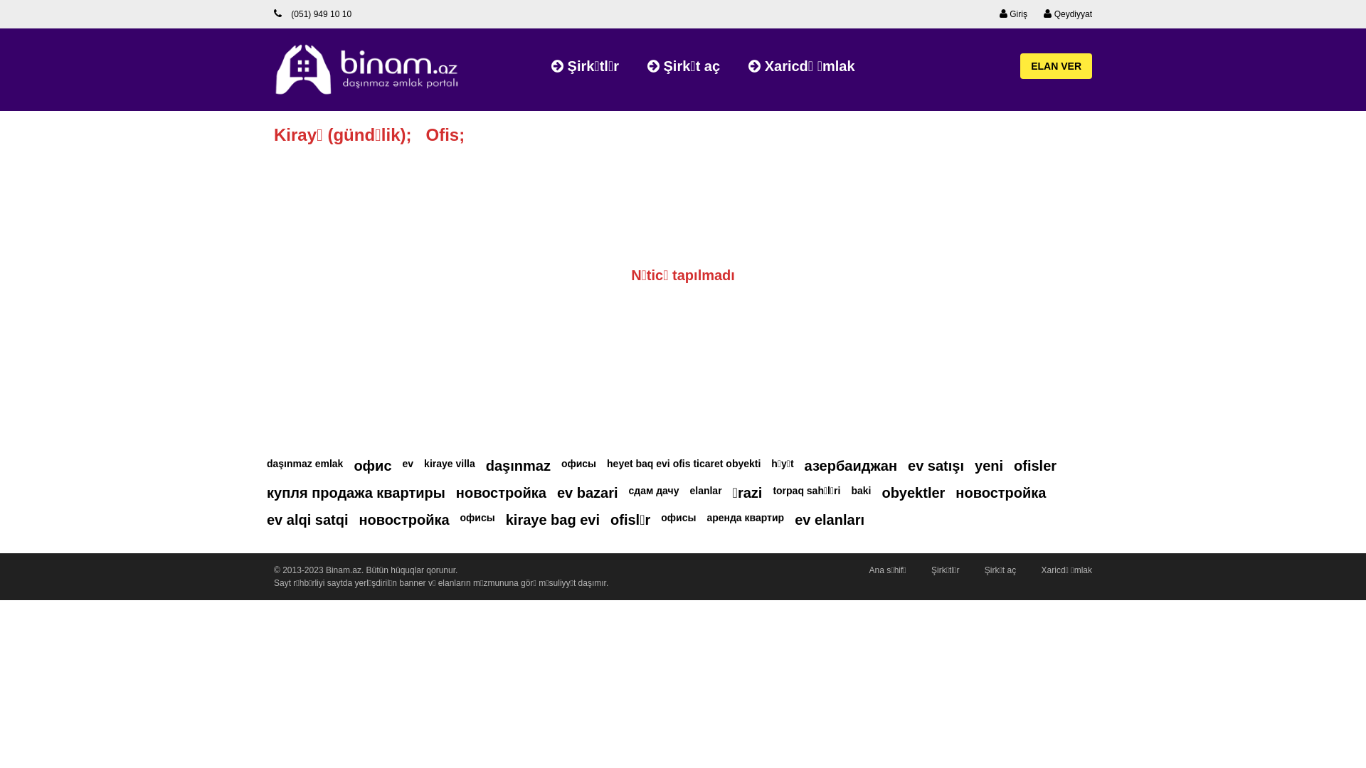 The height and width of the screenshot is (768, 1366). What do you see at coordinates (704, 491) in the screenshot?
I see `elanlar` at bounding box center [704, 491].